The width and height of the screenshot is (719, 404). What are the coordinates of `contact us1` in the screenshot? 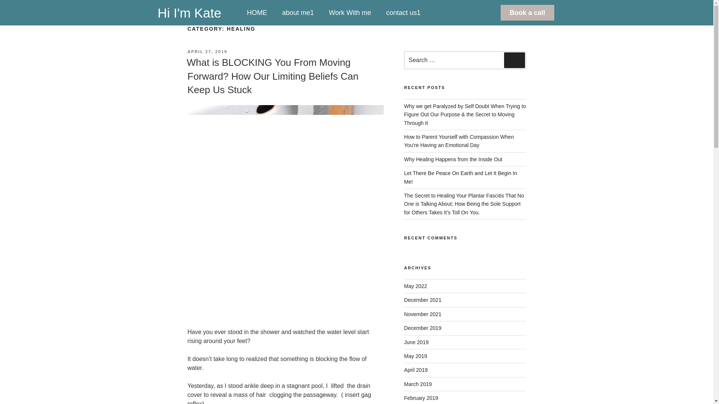 It's located at (403, 13).